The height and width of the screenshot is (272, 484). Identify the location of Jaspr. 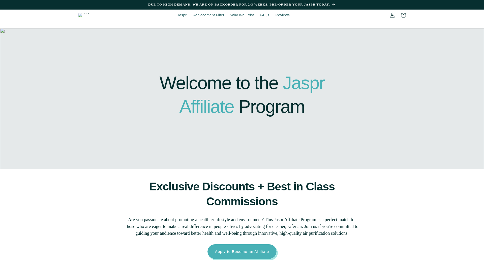
(182, 15).